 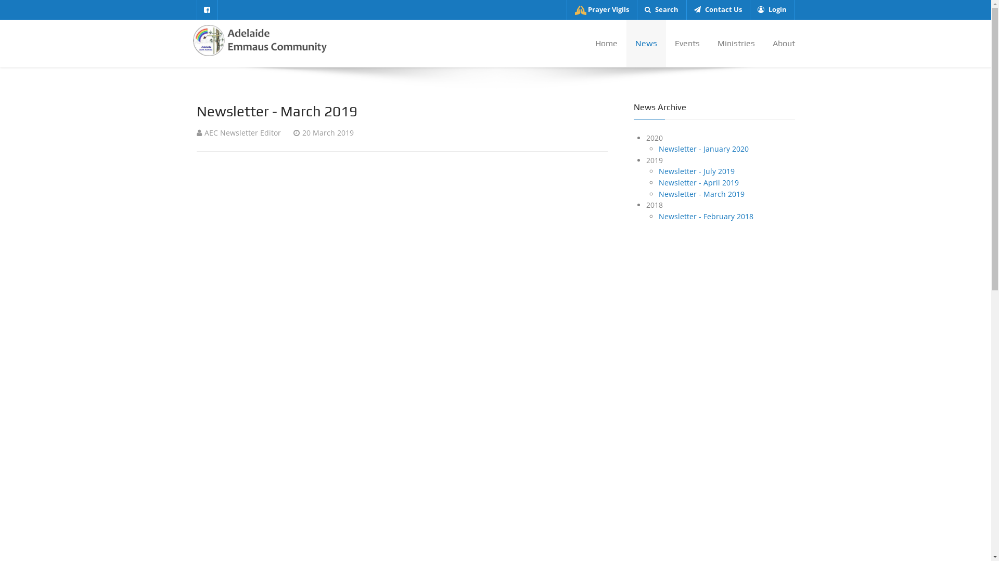 What do you see at coordinates (705, 377) in the screenshot?
I see `Prayer Vigils` at bounding box center [705, 377].